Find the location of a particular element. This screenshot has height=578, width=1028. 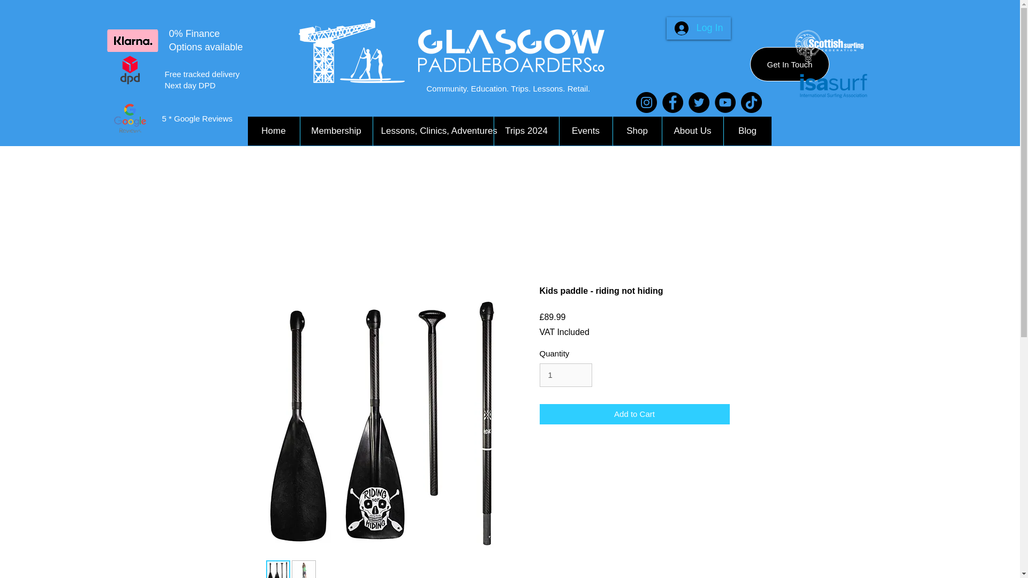

Trips 2024 is located at coordinates (526, 131).